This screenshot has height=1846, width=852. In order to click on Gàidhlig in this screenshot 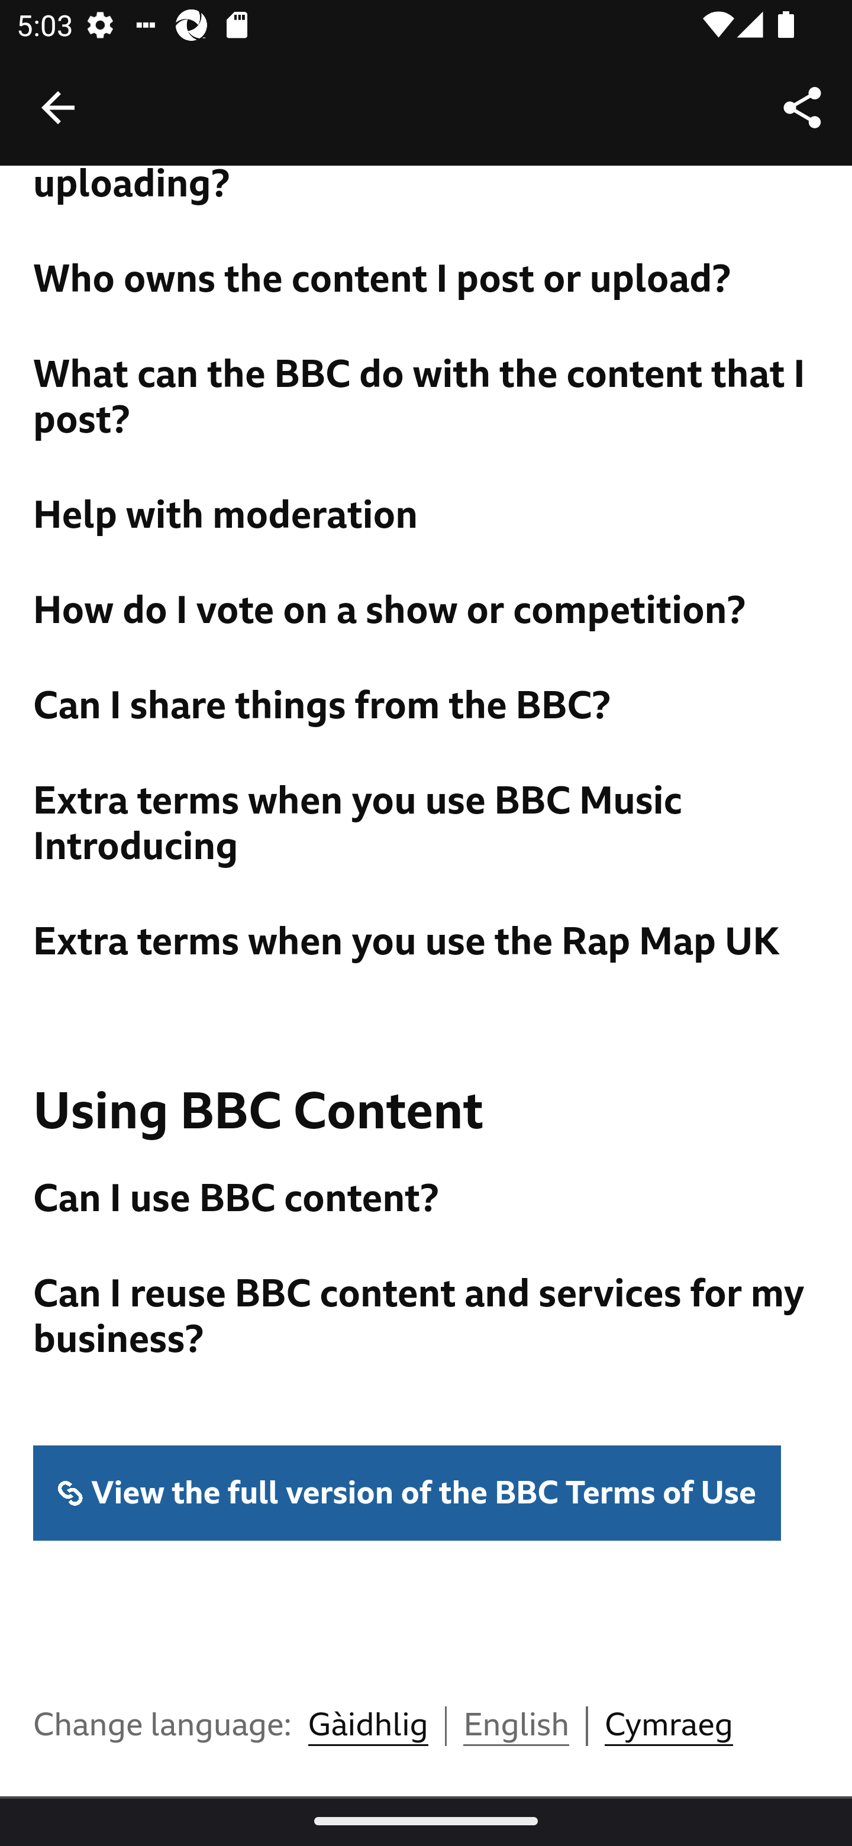, I will do `click(367, 1726)`.